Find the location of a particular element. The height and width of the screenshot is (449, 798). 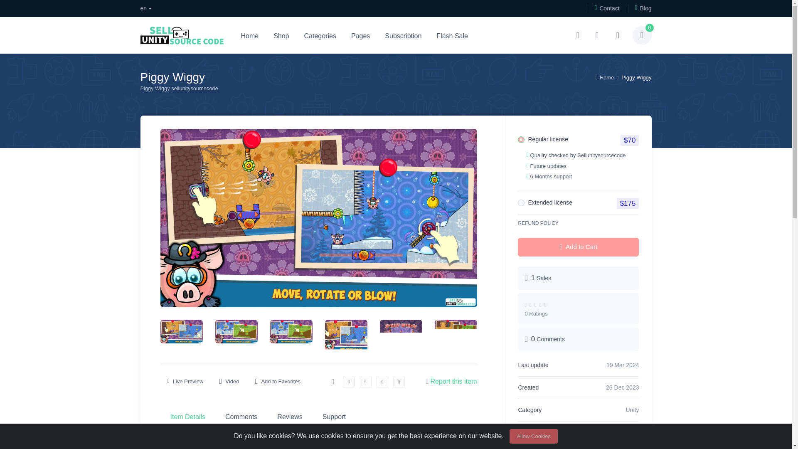

en is located at coordinates (145, 8).